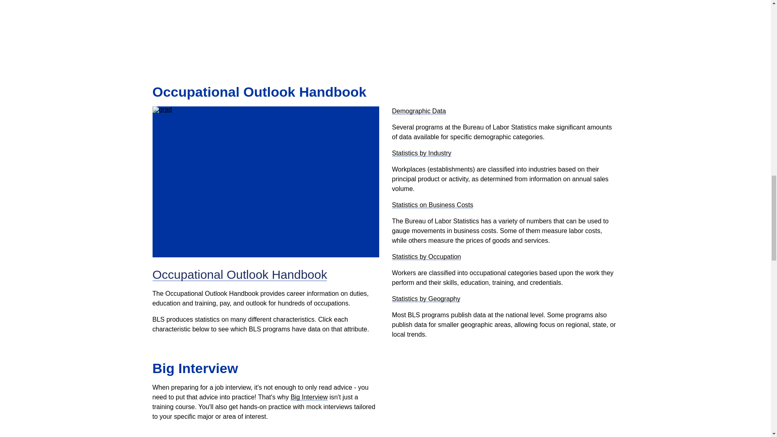  What do you see at coordinates (421, 153) in the screenshot?
I see `Statistics by Industry` at bounding box center [421, 153].